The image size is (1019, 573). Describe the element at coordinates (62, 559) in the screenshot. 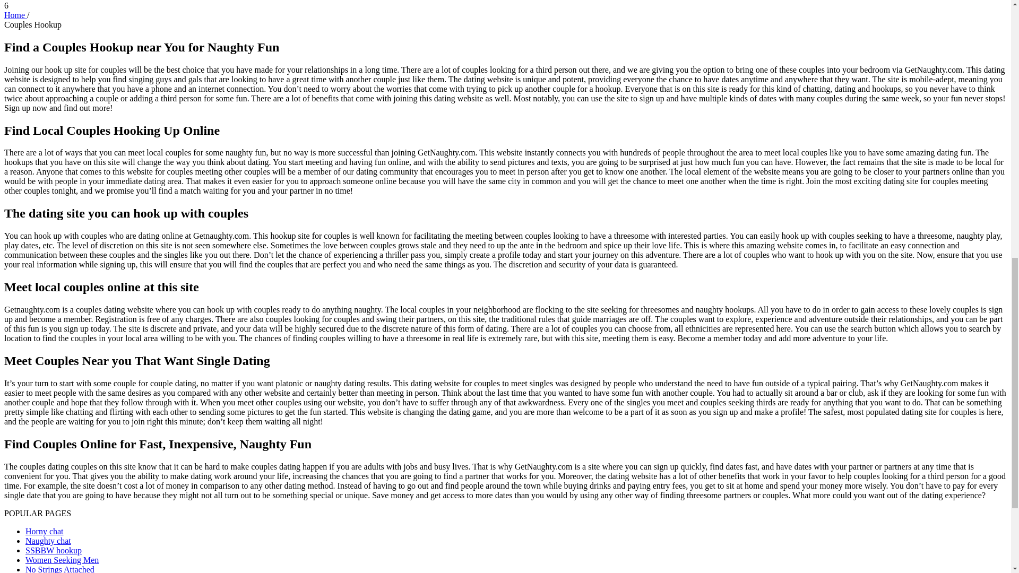

I see `Women Seeking Men` at that location.